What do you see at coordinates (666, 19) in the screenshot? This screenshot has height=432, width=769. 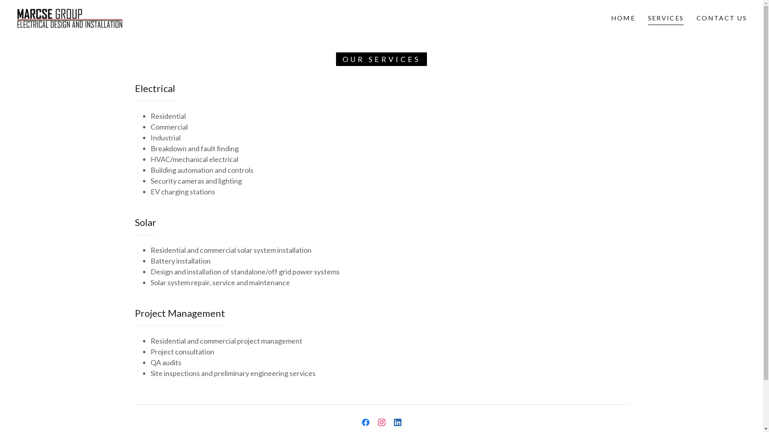 I see `SERVICES` at bounding box center [666, 19].